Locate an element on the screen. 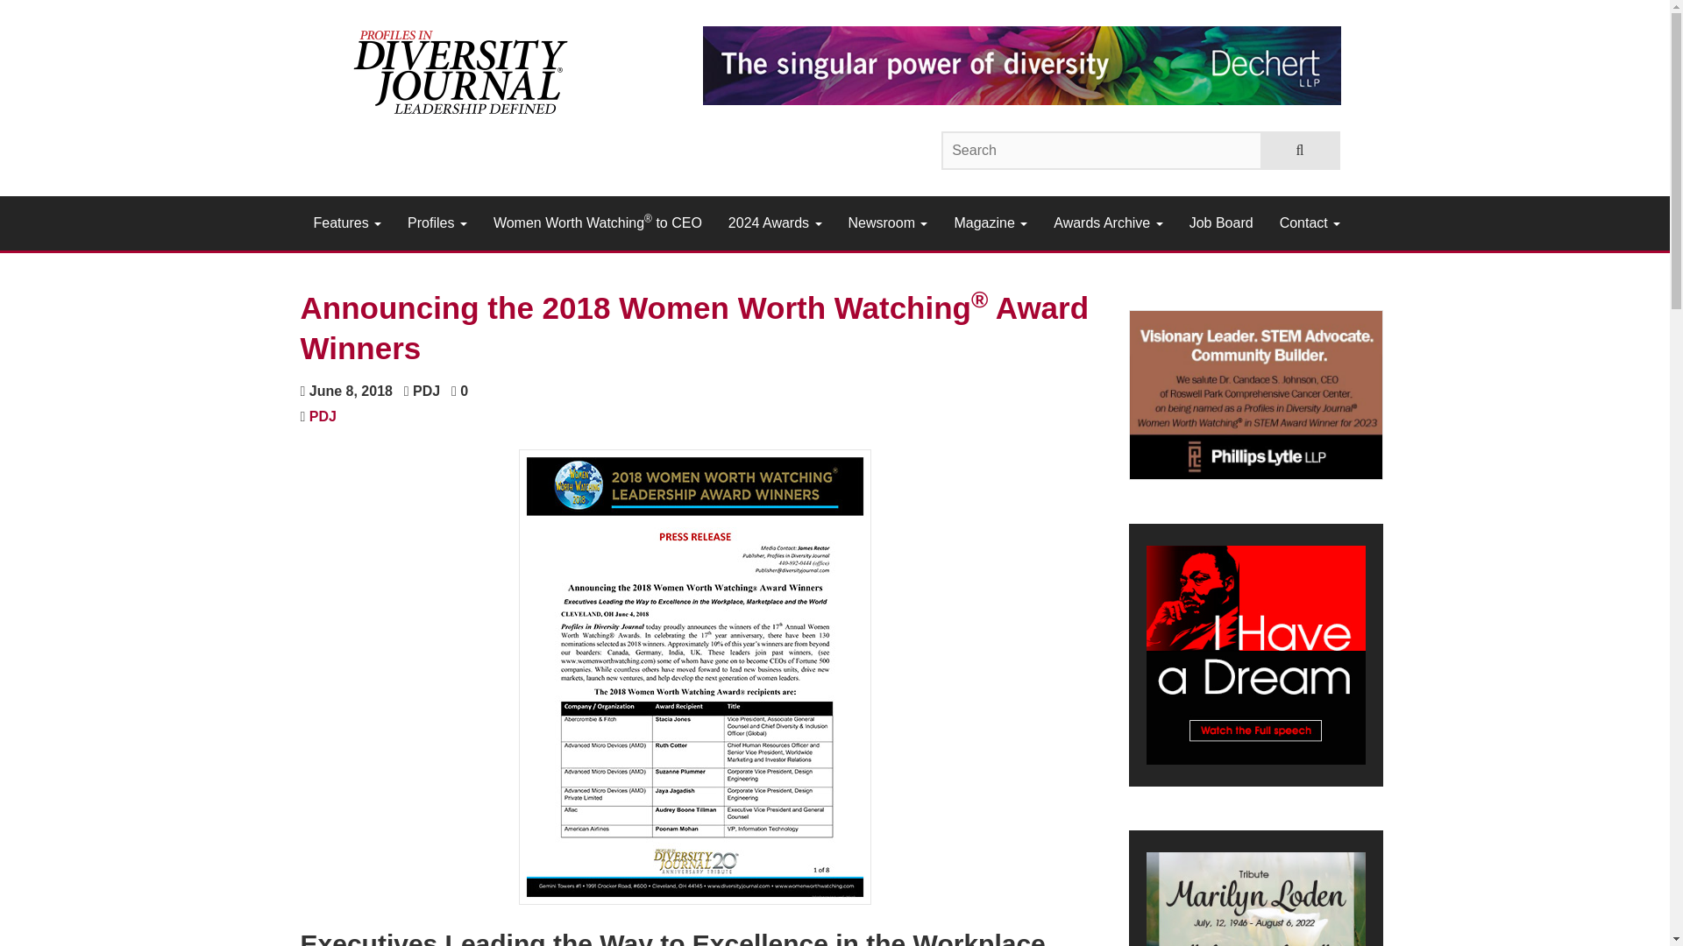 The width and height of the screenshot is (1683, 946). Profiles is located at coordinates (437, 222).